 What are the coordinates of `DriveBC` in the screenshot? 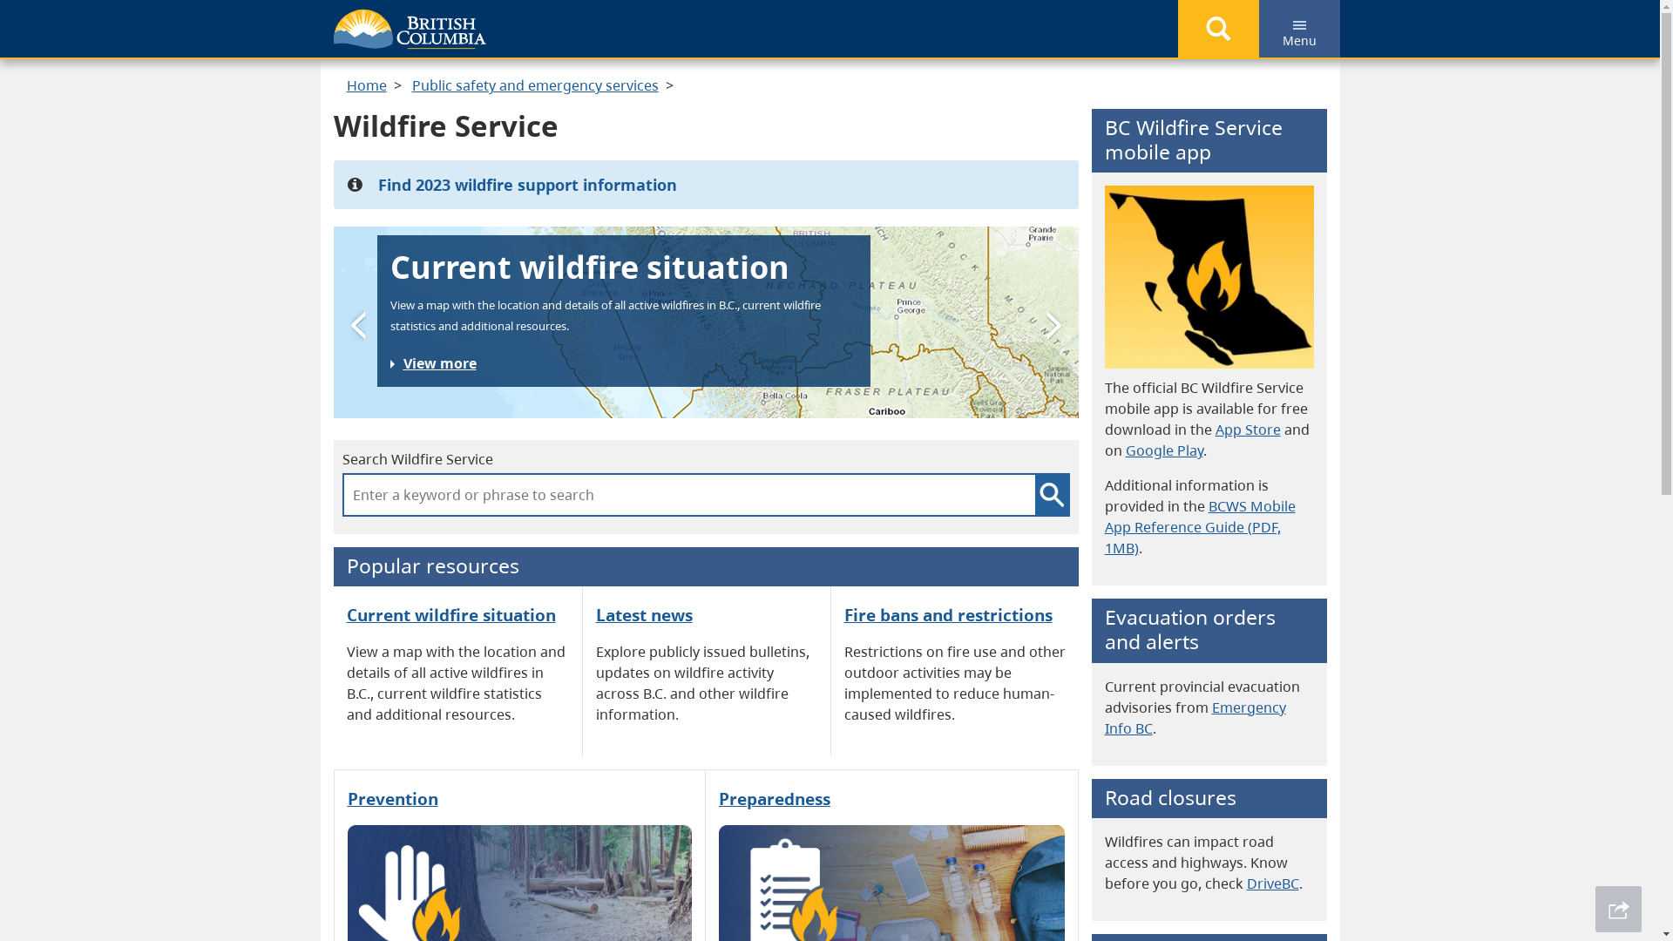 It's located at (1272, 883).